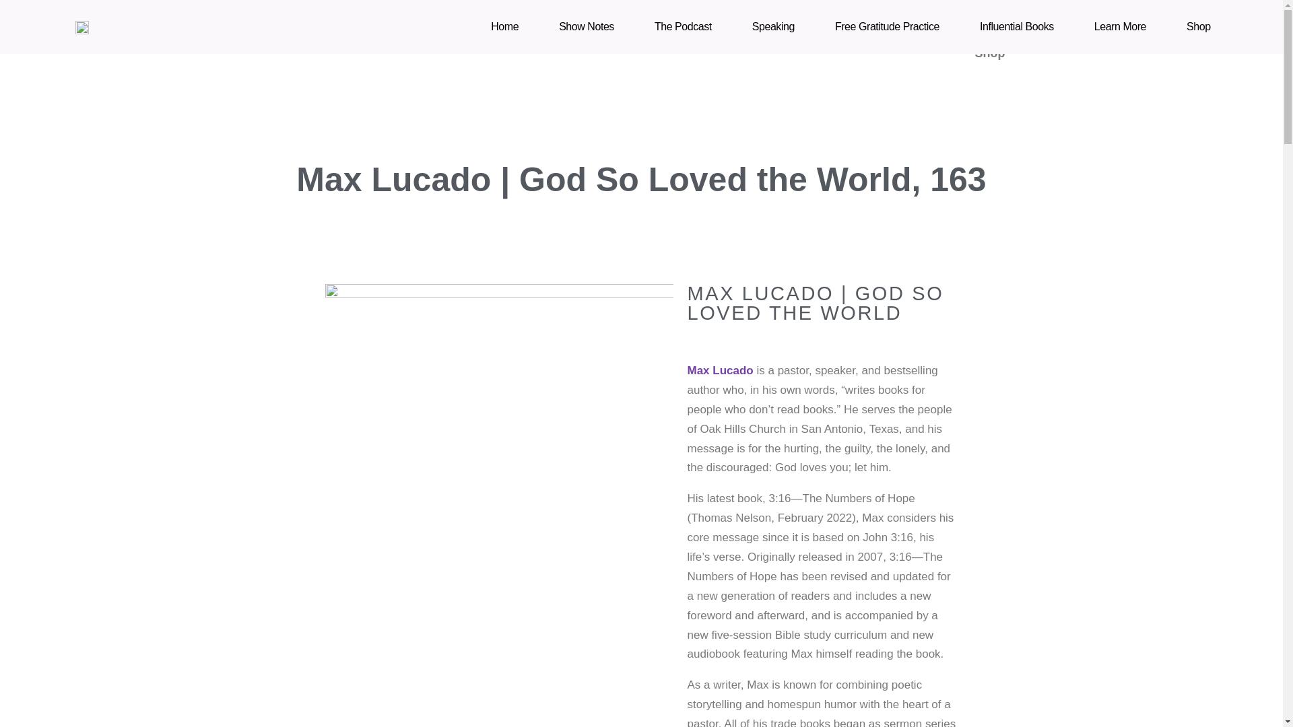  Describe the element at coordinates (972, 22) in the screenshot. I see `Learn More` at that location.